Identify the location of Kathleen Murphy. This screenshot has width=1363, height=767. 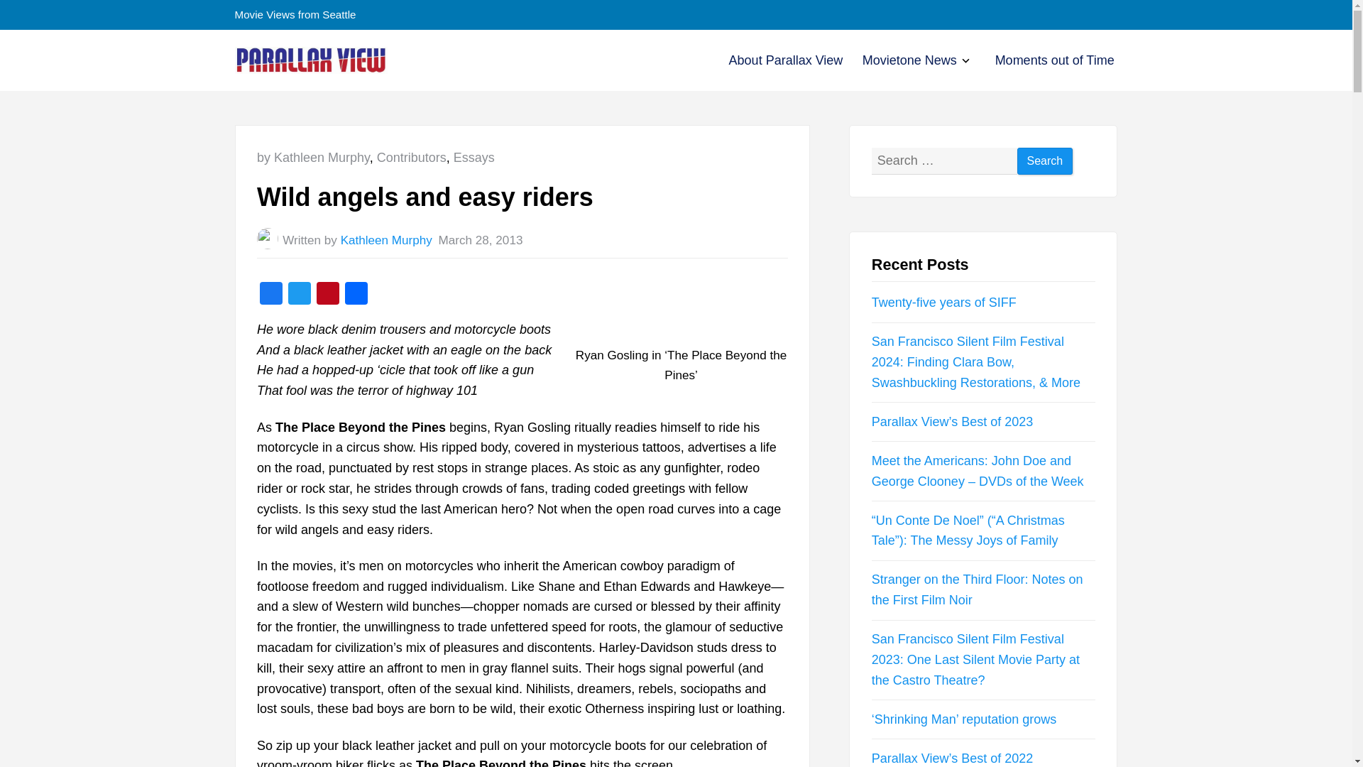
(1055, 60).